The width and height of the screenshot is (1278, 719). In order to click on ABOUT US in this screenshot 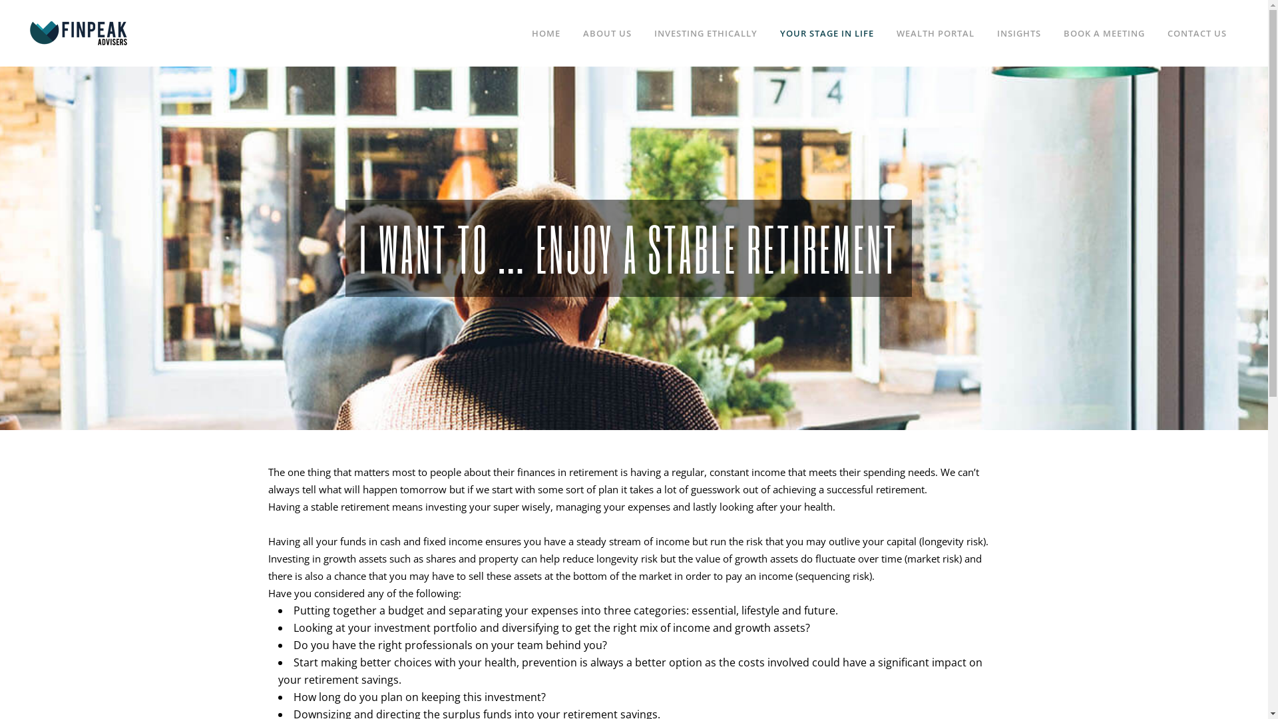, I will do `click(607, 33)`.